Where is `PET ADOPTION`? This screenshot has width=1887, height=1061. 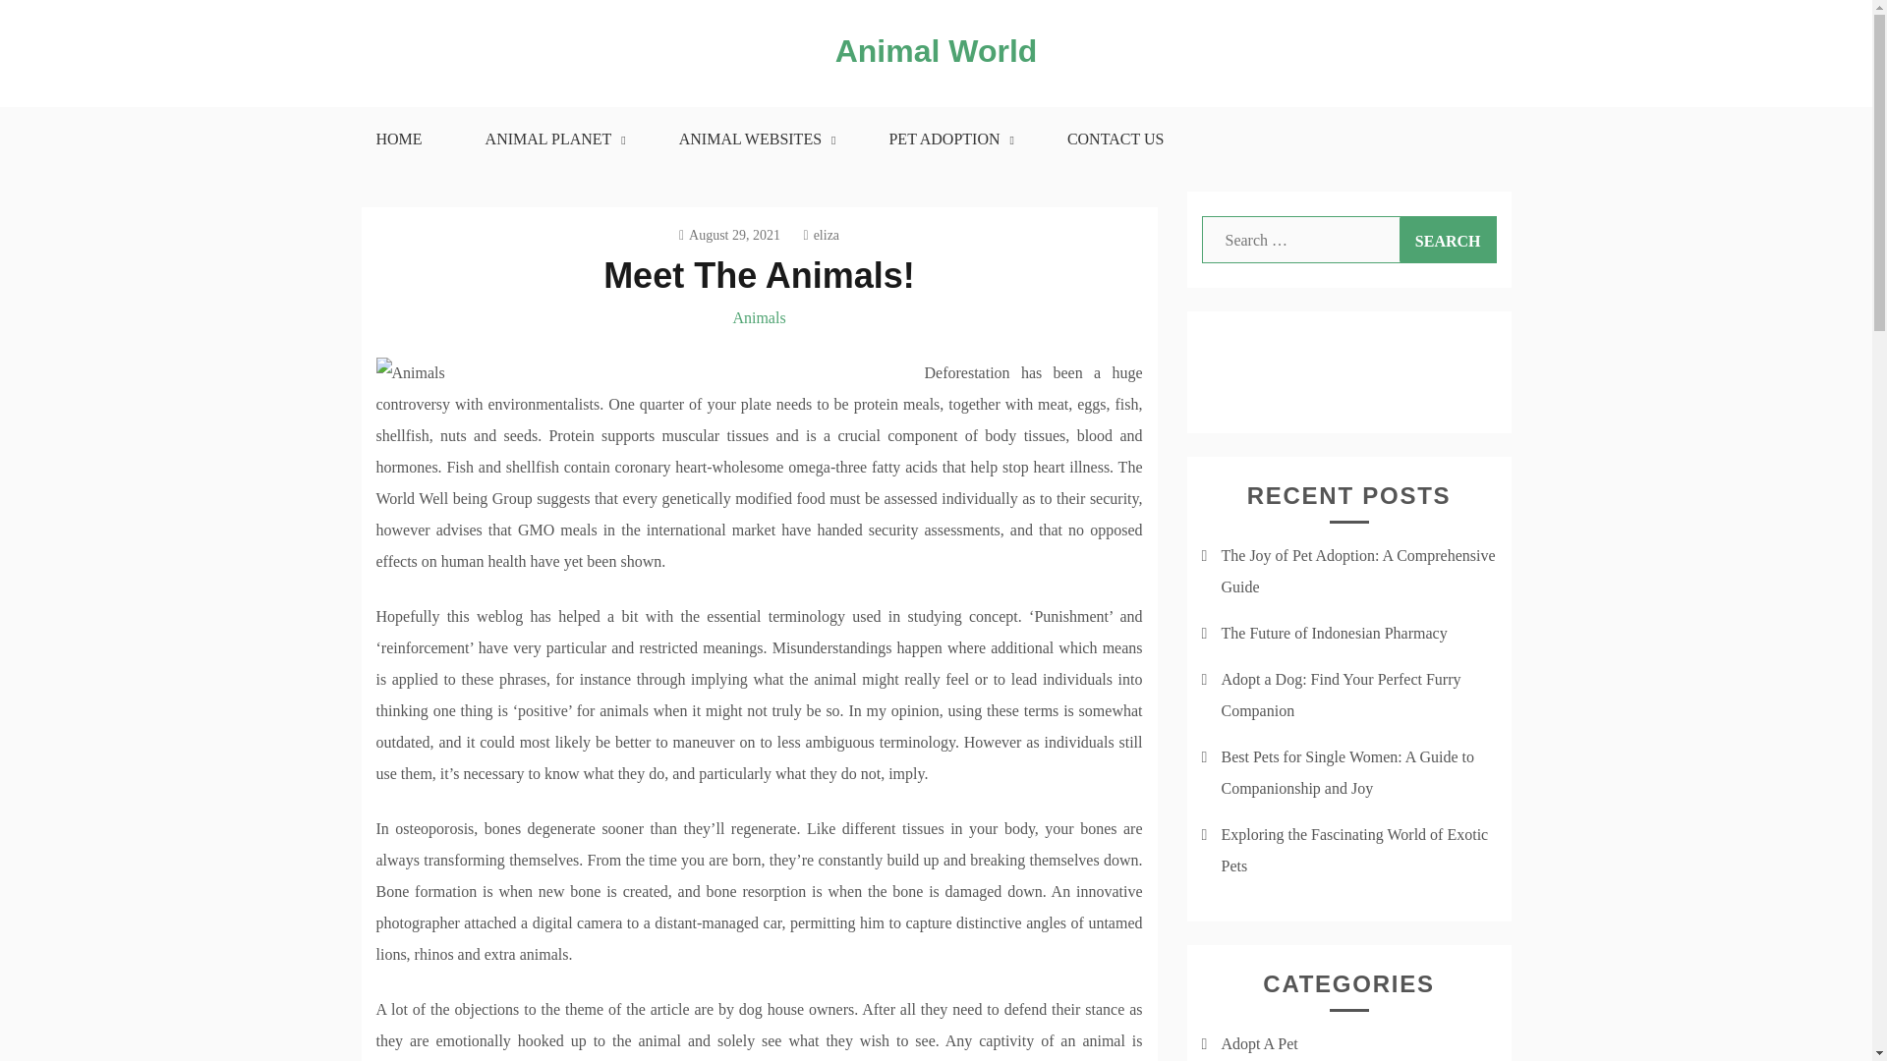
PET ADOPTION is located at coordinates (945, 140).